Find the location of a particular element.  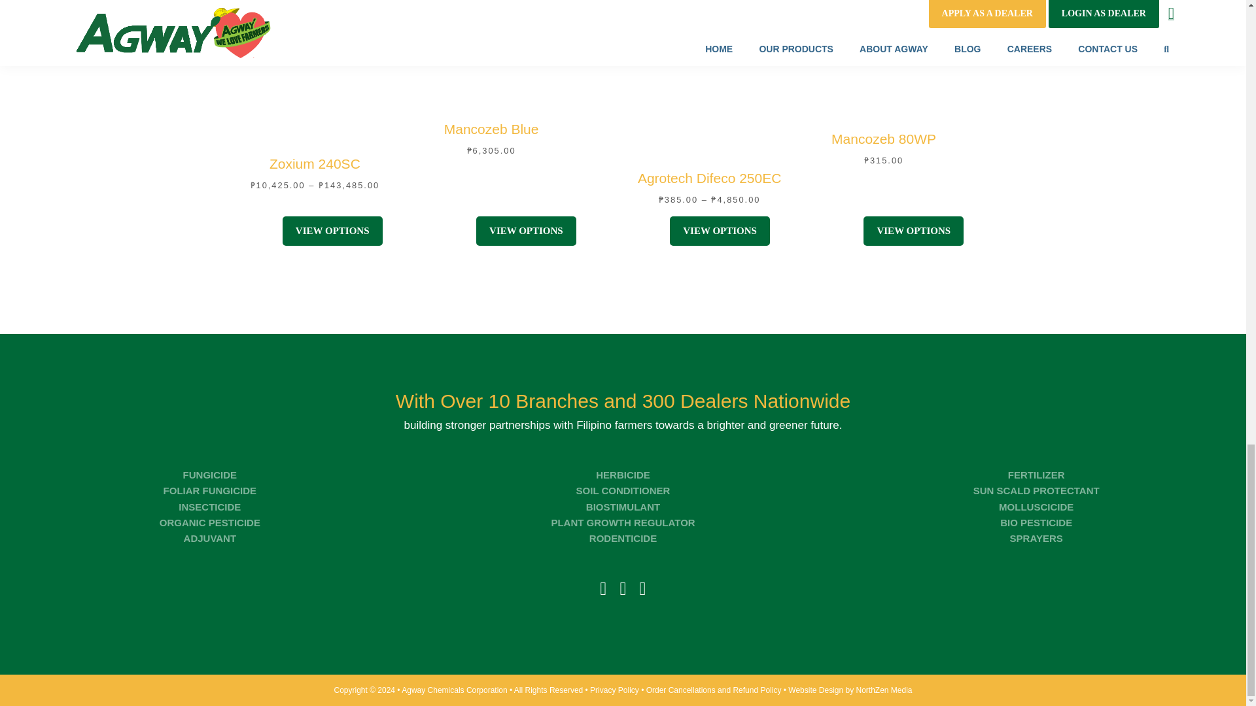

VIEW OPTIONS is located at coordinates (720, 230).